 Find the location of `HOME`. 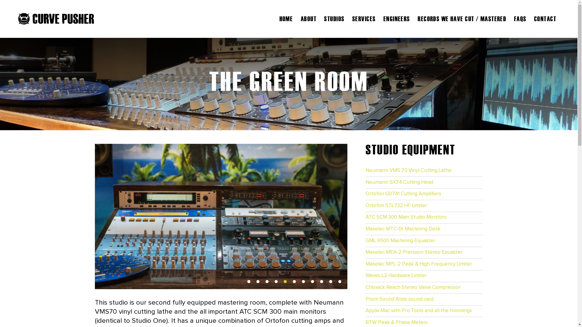

HOME is located at coordinates (286, 19).